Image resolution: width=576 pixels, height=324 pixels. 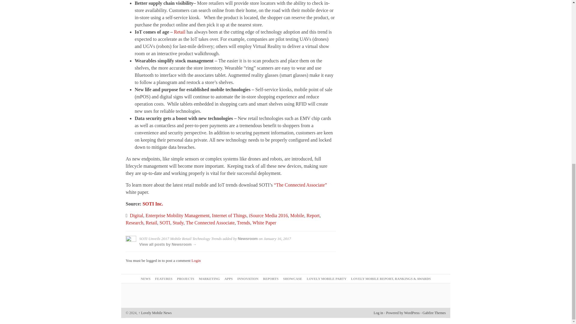 What do you see at coordinates (136, 215) in the screenshot?
I see `Digital` at bounding box center [136, 215].